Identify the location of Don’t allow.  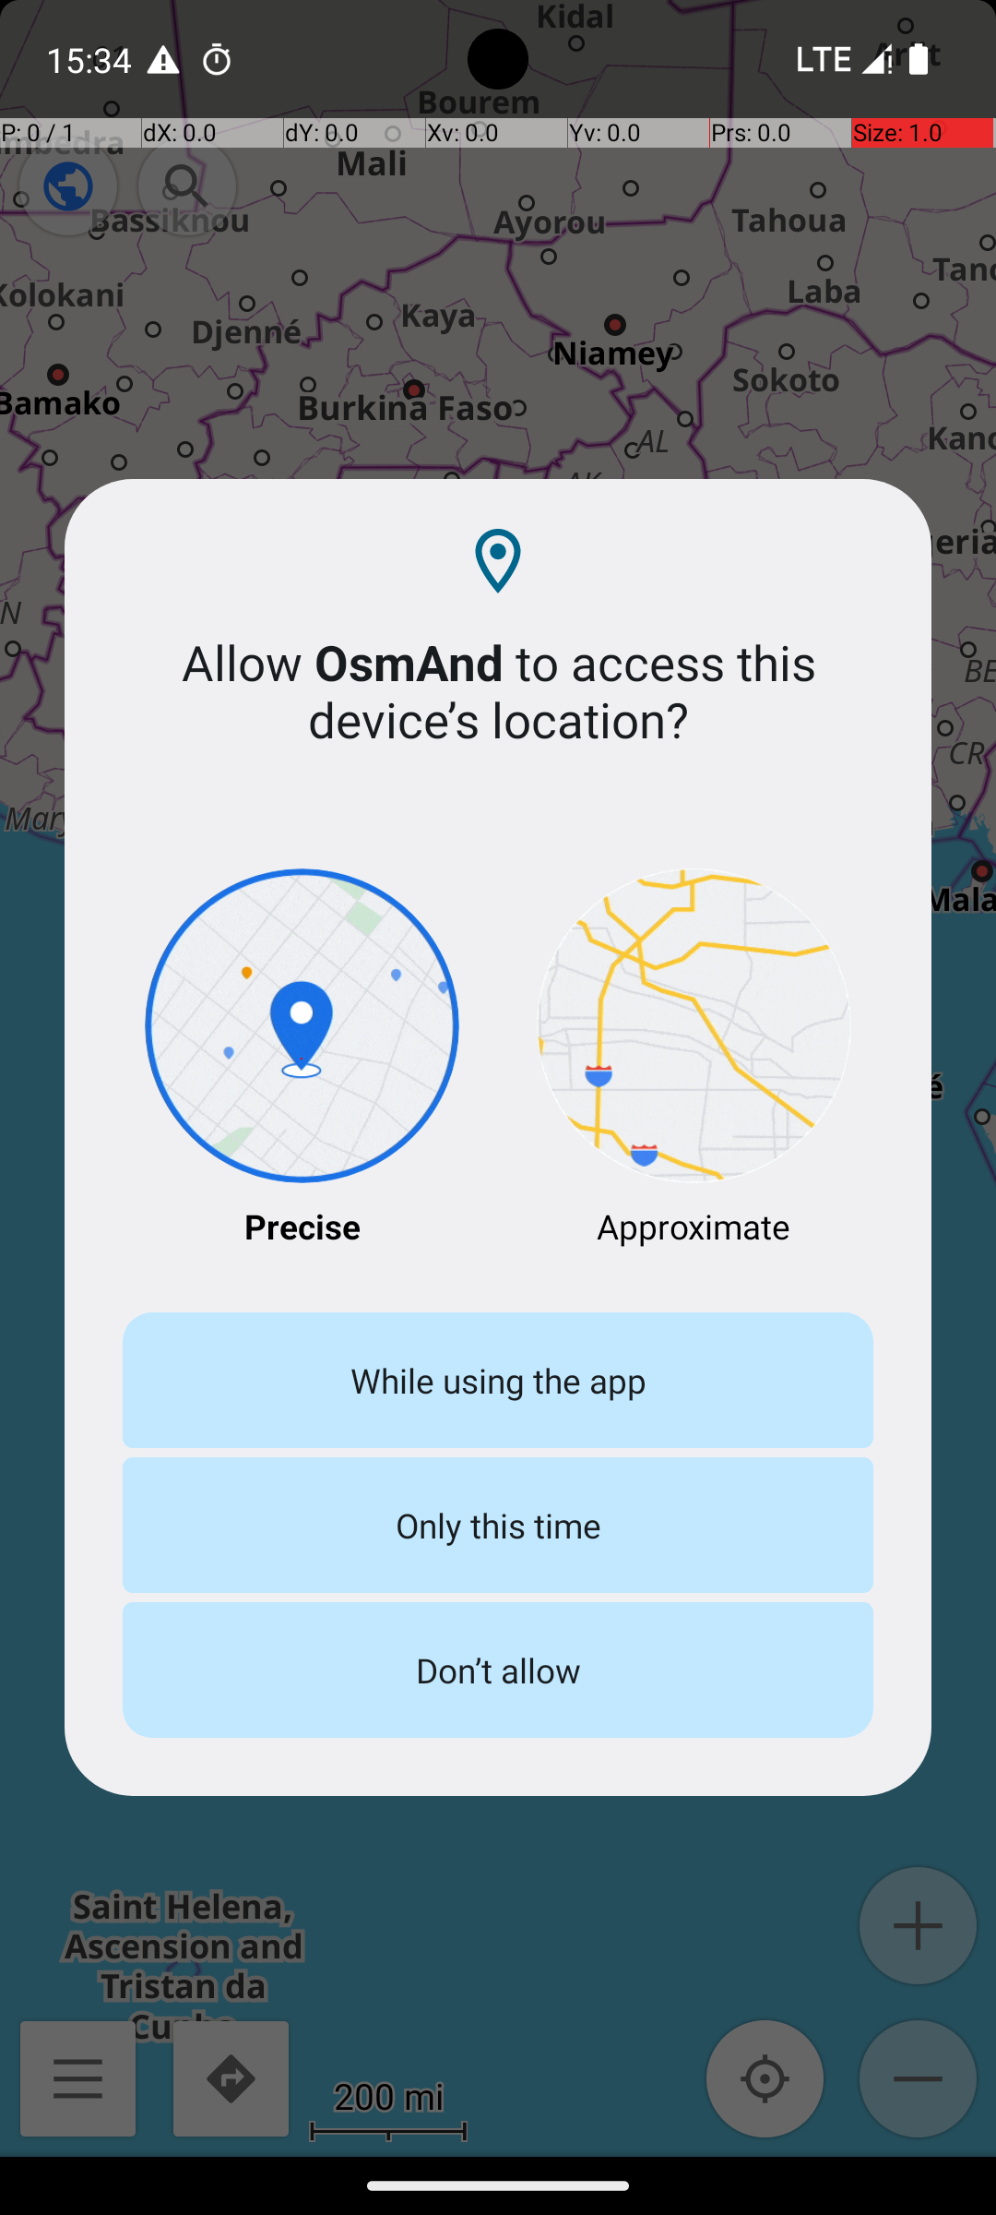
(498, 1670).